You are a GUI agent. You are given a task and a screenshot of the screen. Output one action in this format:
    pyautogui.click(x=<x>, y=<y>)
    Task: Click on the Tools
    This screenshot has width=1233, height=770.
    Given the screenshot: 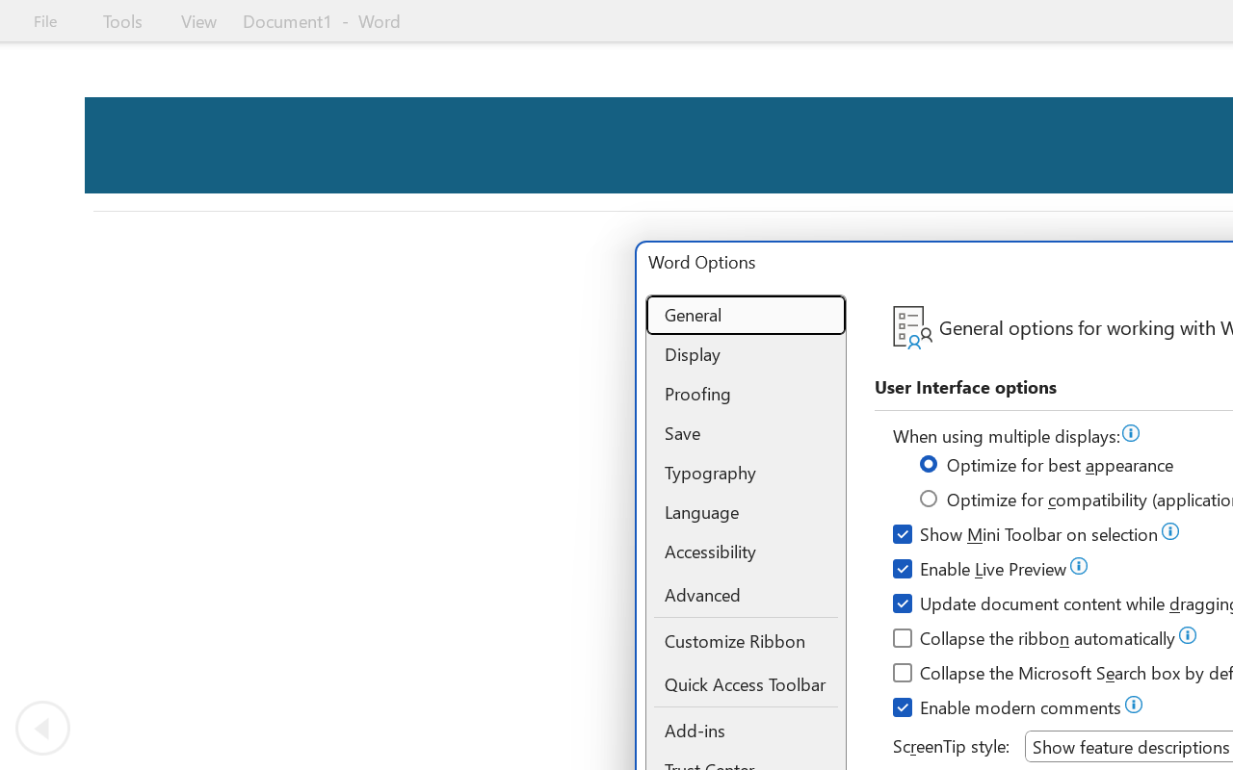 What is the action you would take?
    pyautogui.click(x=122, y=21)
    